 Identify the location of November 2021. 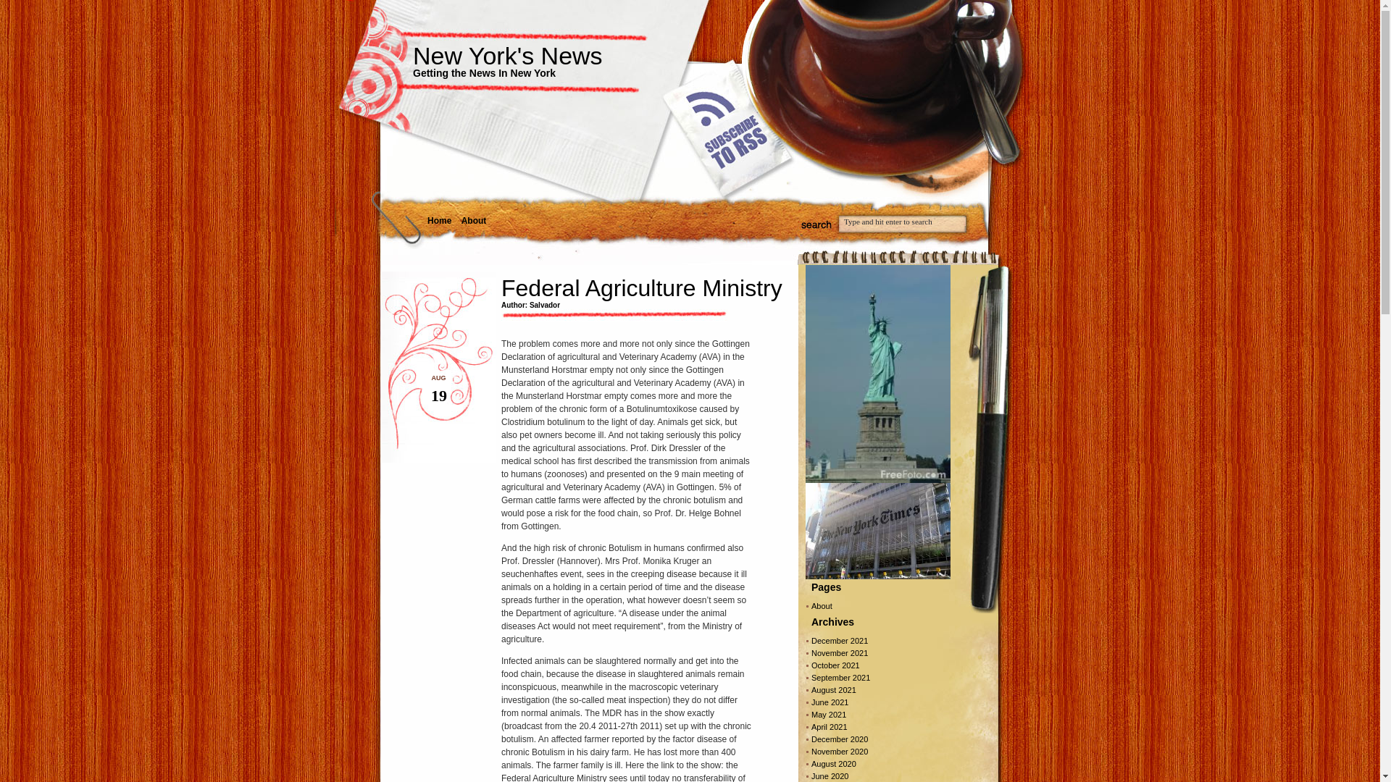
(839, 653).